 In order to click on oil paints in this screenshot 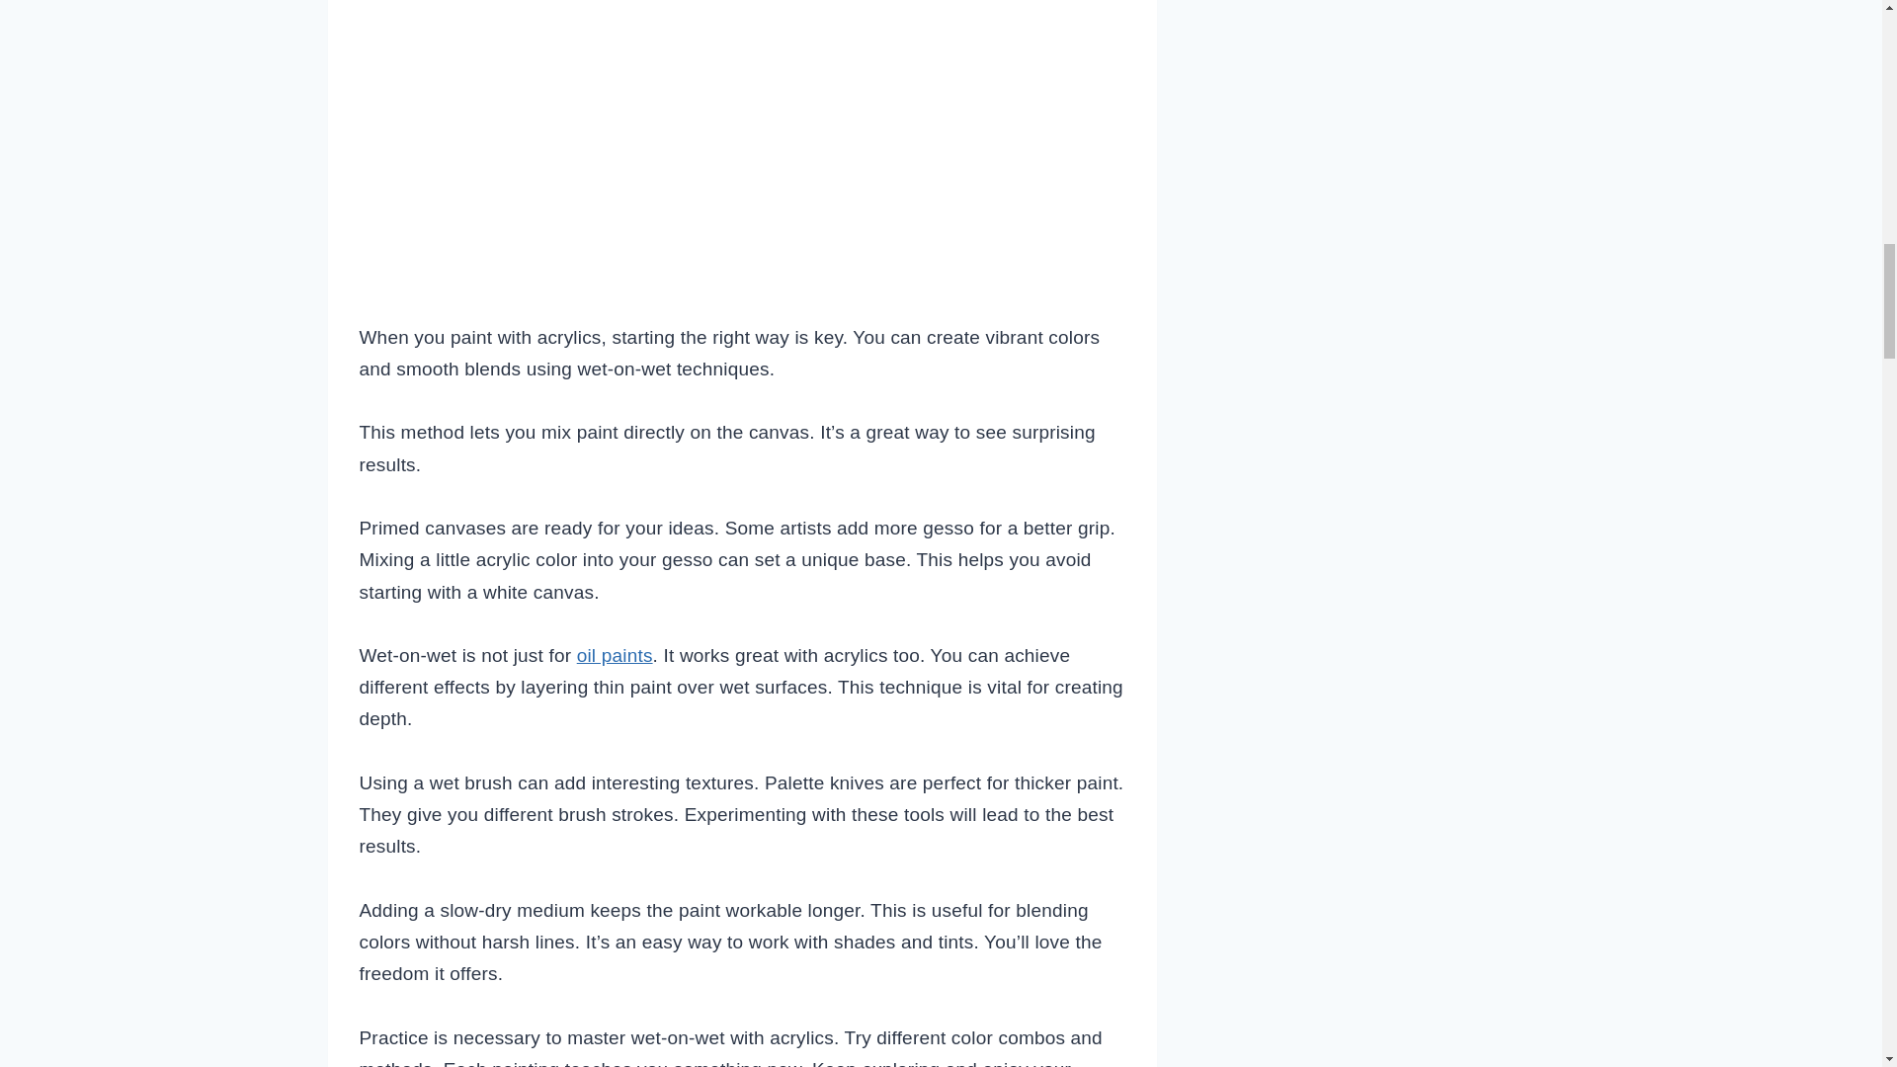, I will do `click(615, 655)`.